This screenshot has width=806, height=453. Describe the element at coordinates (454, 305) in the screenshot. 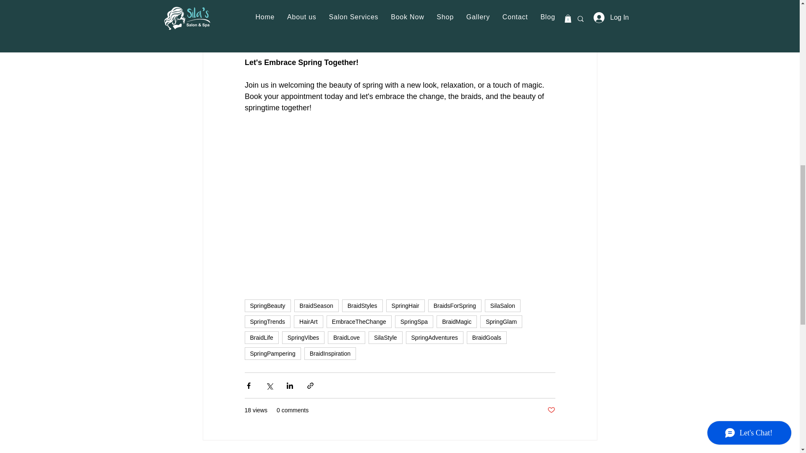

I see `BraidsForSpring` at that location.